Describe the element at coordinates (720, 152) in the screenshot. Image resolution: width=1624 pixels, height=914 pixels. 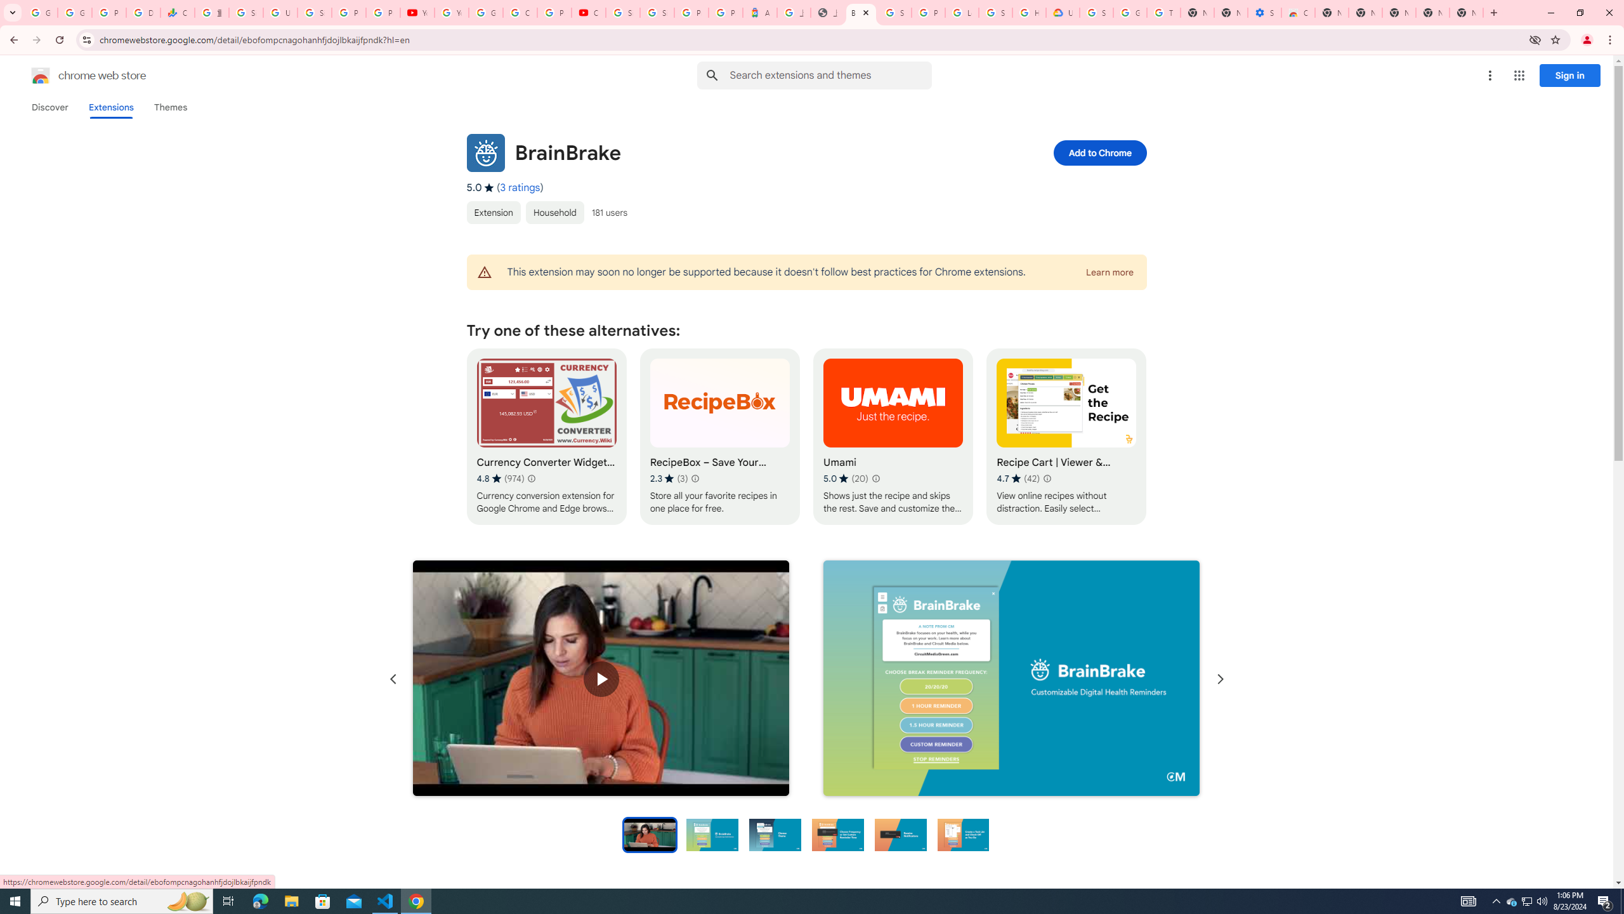
I see `Item logo image for BrainBrake BrainBrake` at that location.